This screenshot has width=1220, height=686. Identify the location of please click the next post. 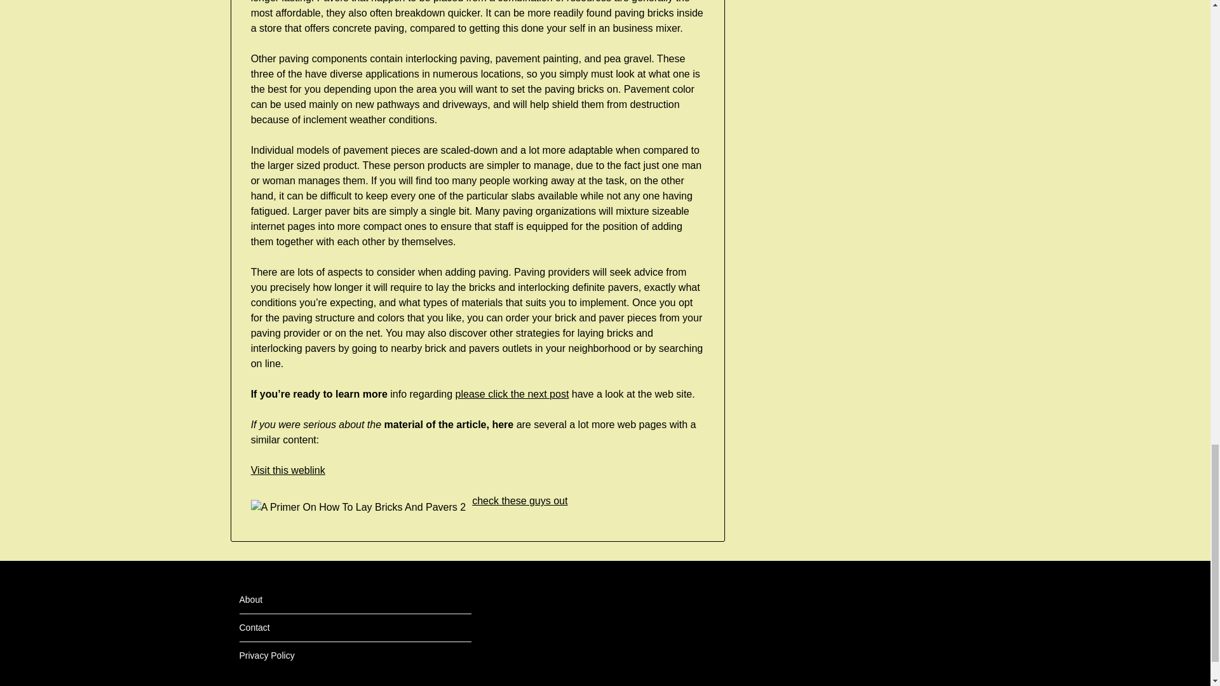
(512, 394).